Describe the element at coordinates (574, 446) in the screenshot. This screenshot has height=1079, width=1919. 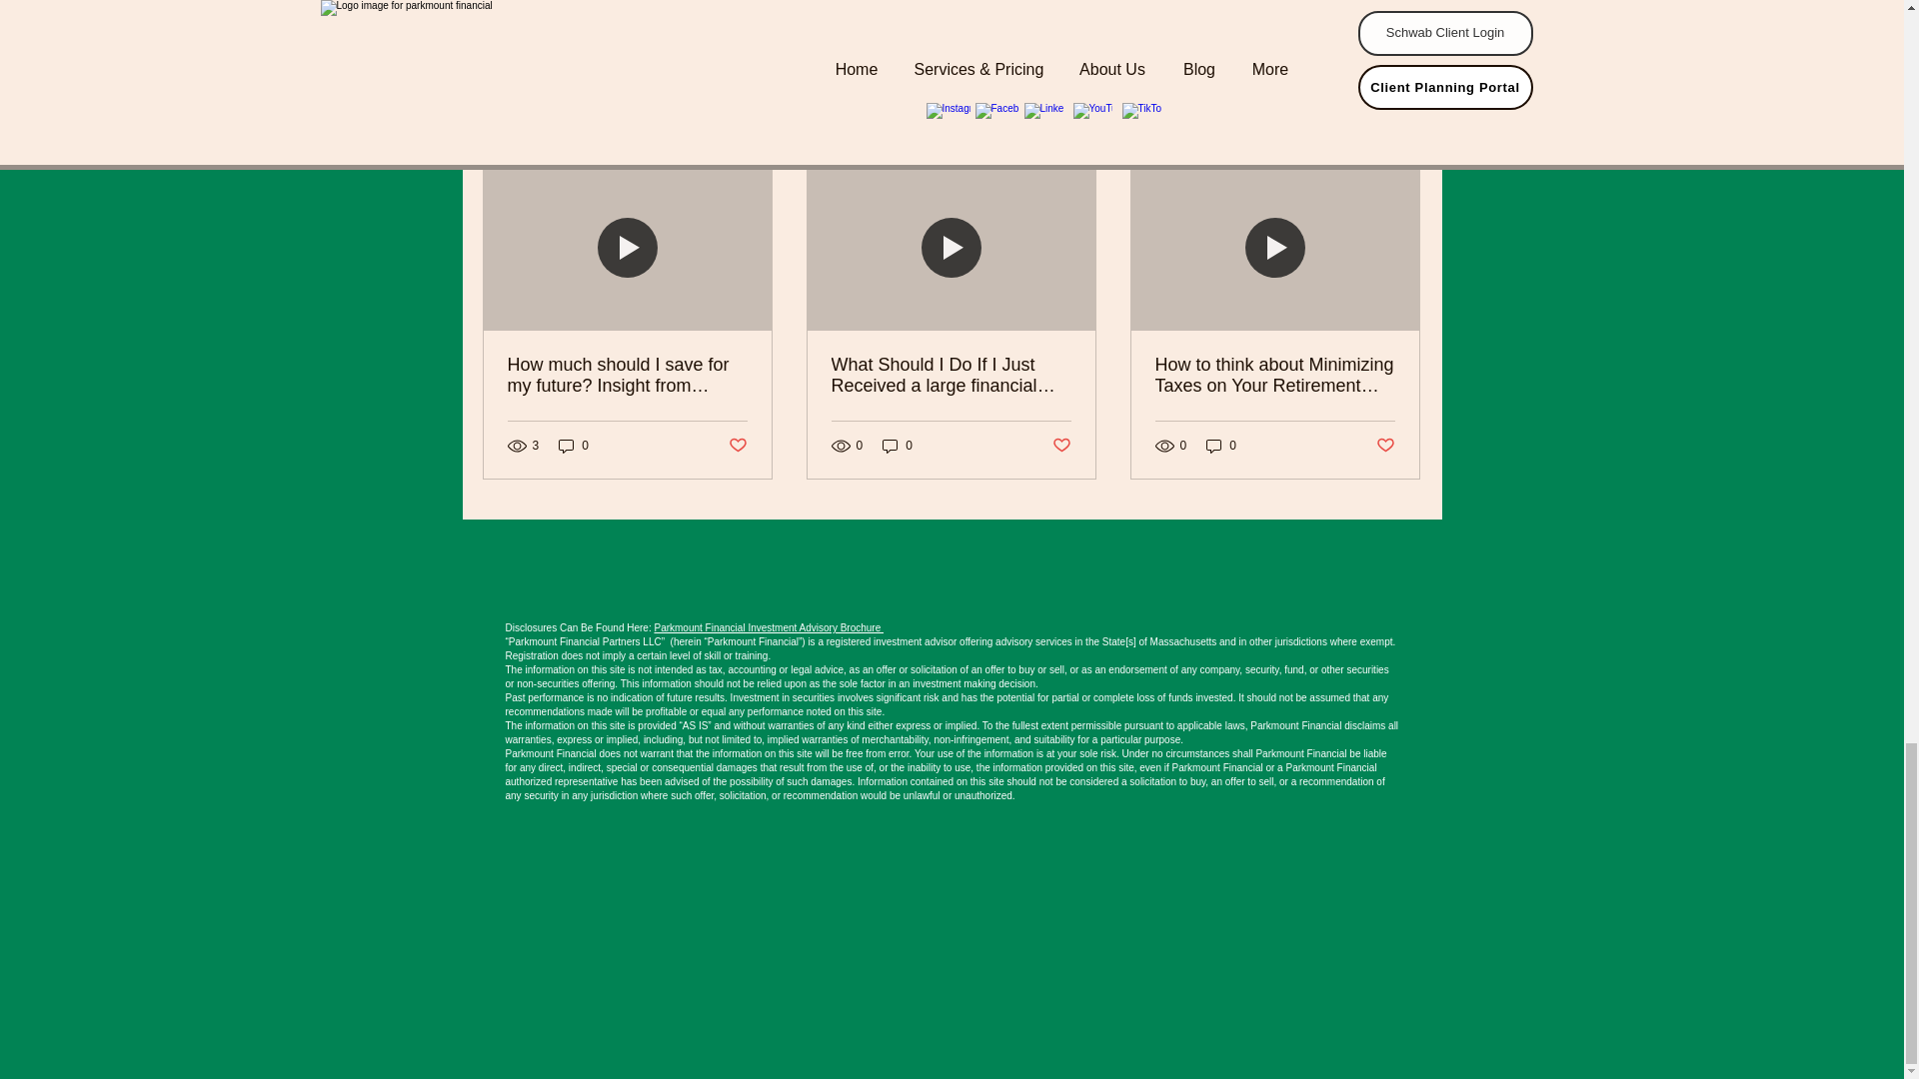
I see `0` at that location.